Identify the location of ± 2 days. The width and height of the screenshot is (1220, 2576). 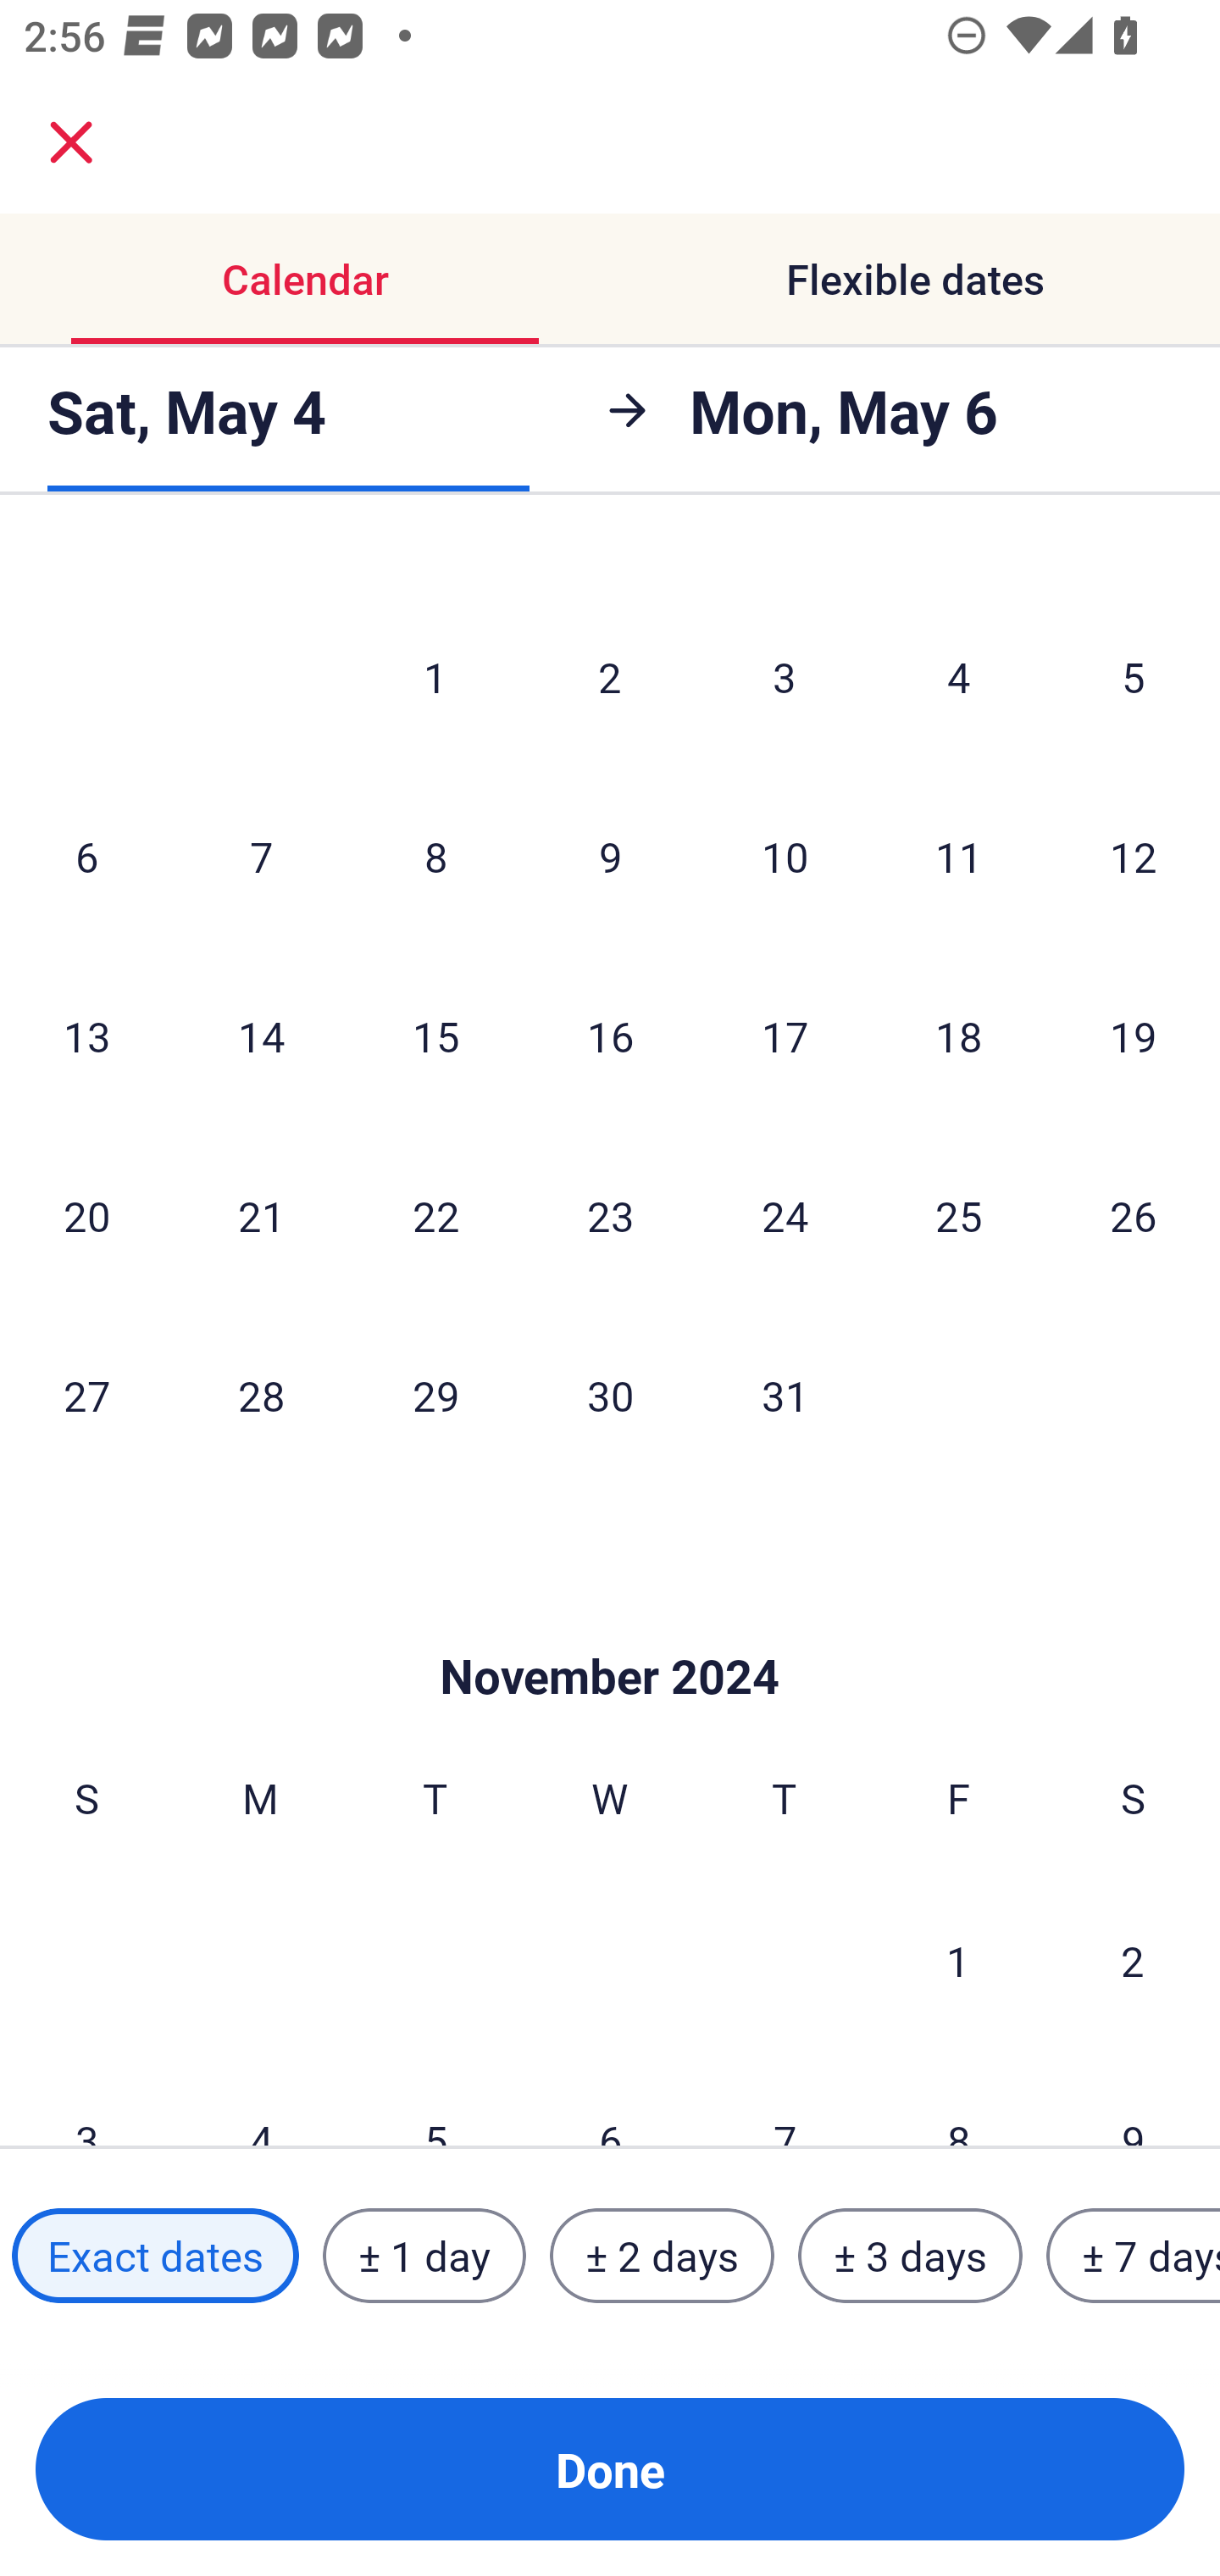
(663, 2255).